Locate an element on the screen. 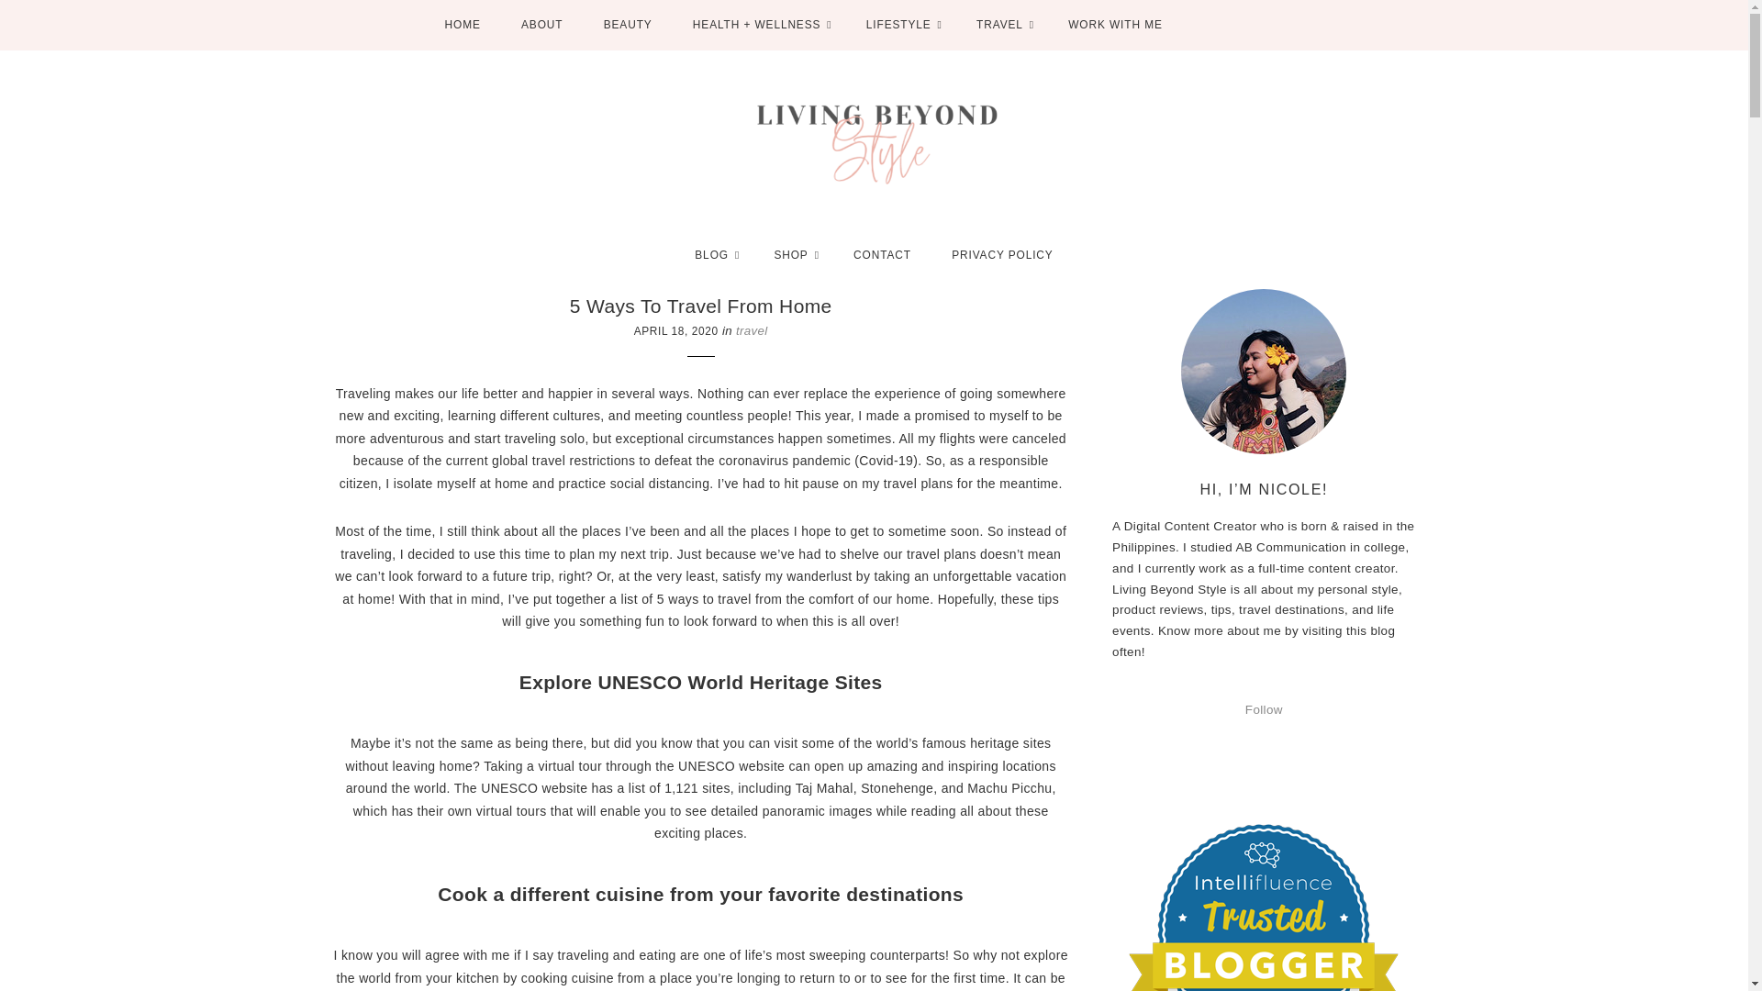 The width and height of the screenshot is (1762, 991). WORK WITH ME is located at coordinates (1115, 26).